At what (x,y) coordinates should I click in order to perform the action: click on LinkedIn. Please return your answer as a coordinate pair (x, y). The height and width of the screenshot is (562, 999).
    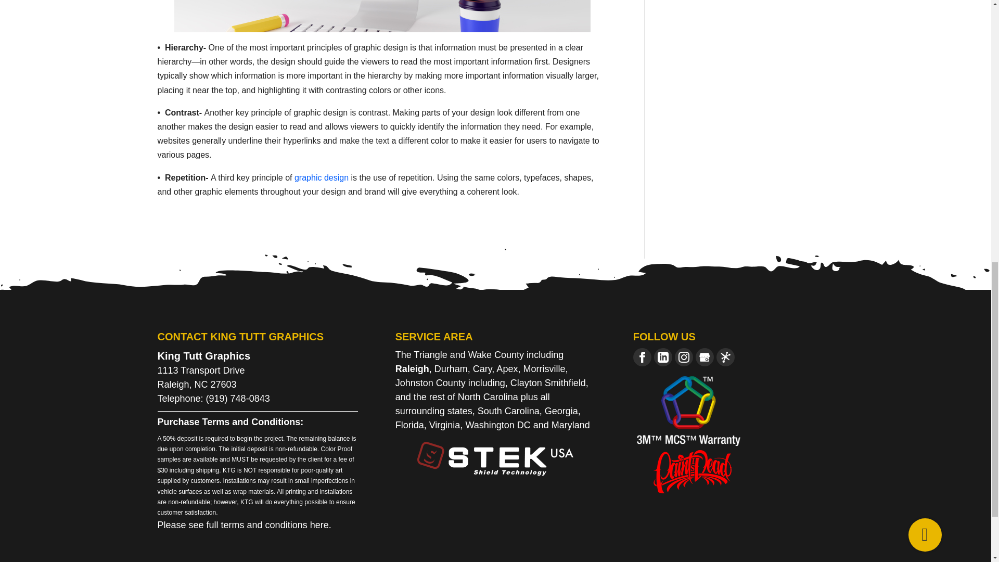
    Looking at the image, I should click on (663, 357).